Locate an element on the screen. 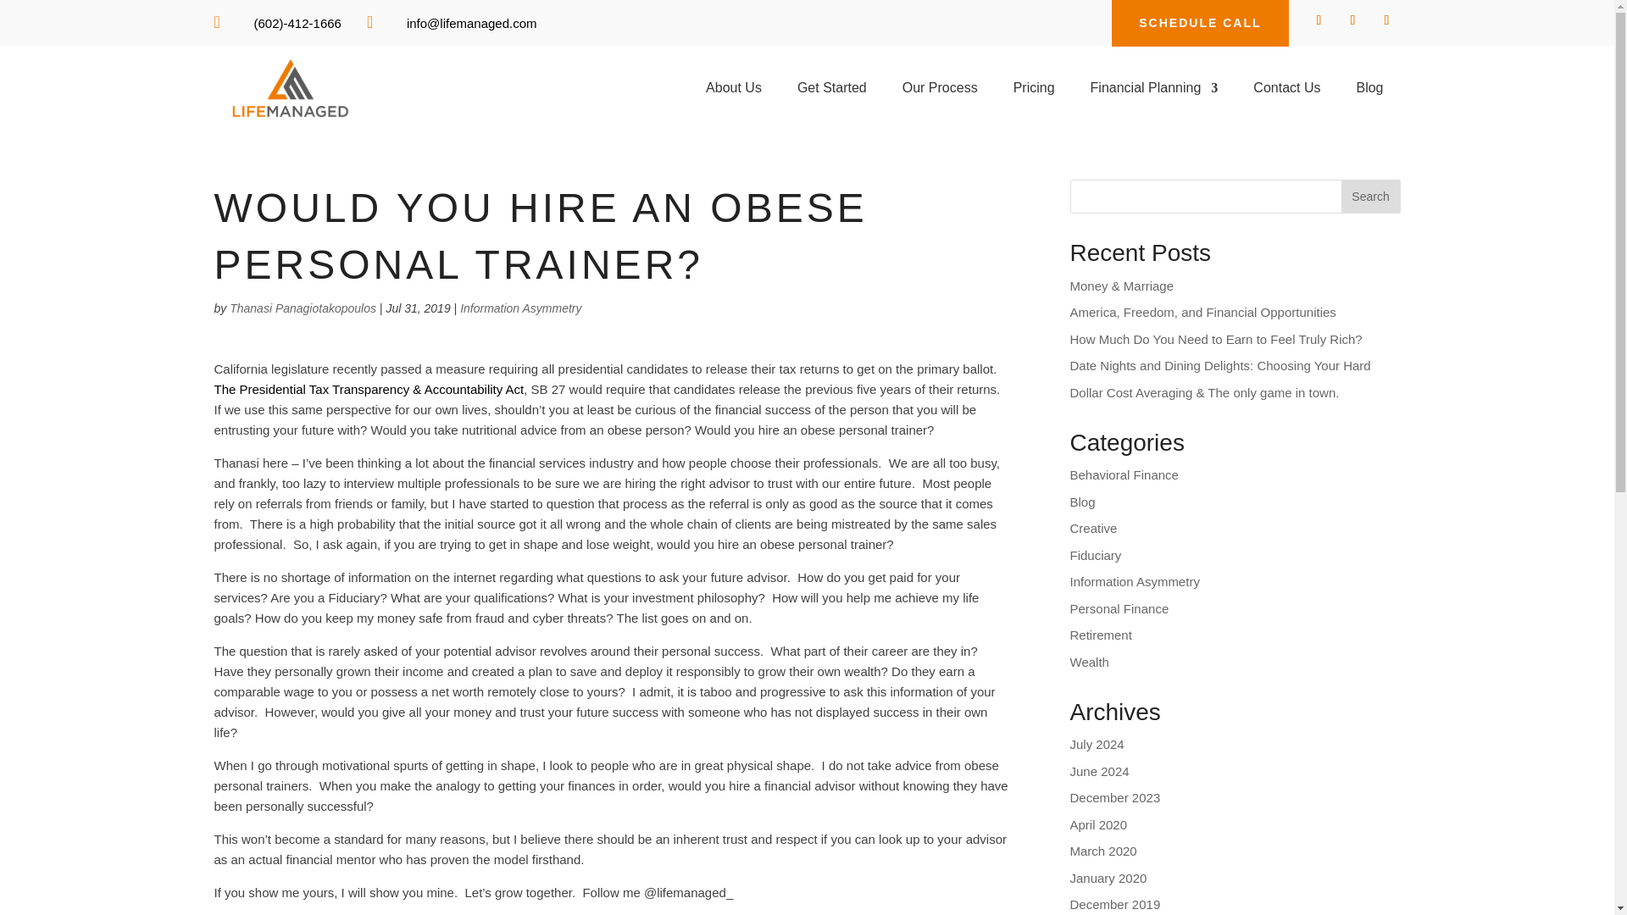  lifemanaged-logo-sharp is located at coordinates (290, 88).